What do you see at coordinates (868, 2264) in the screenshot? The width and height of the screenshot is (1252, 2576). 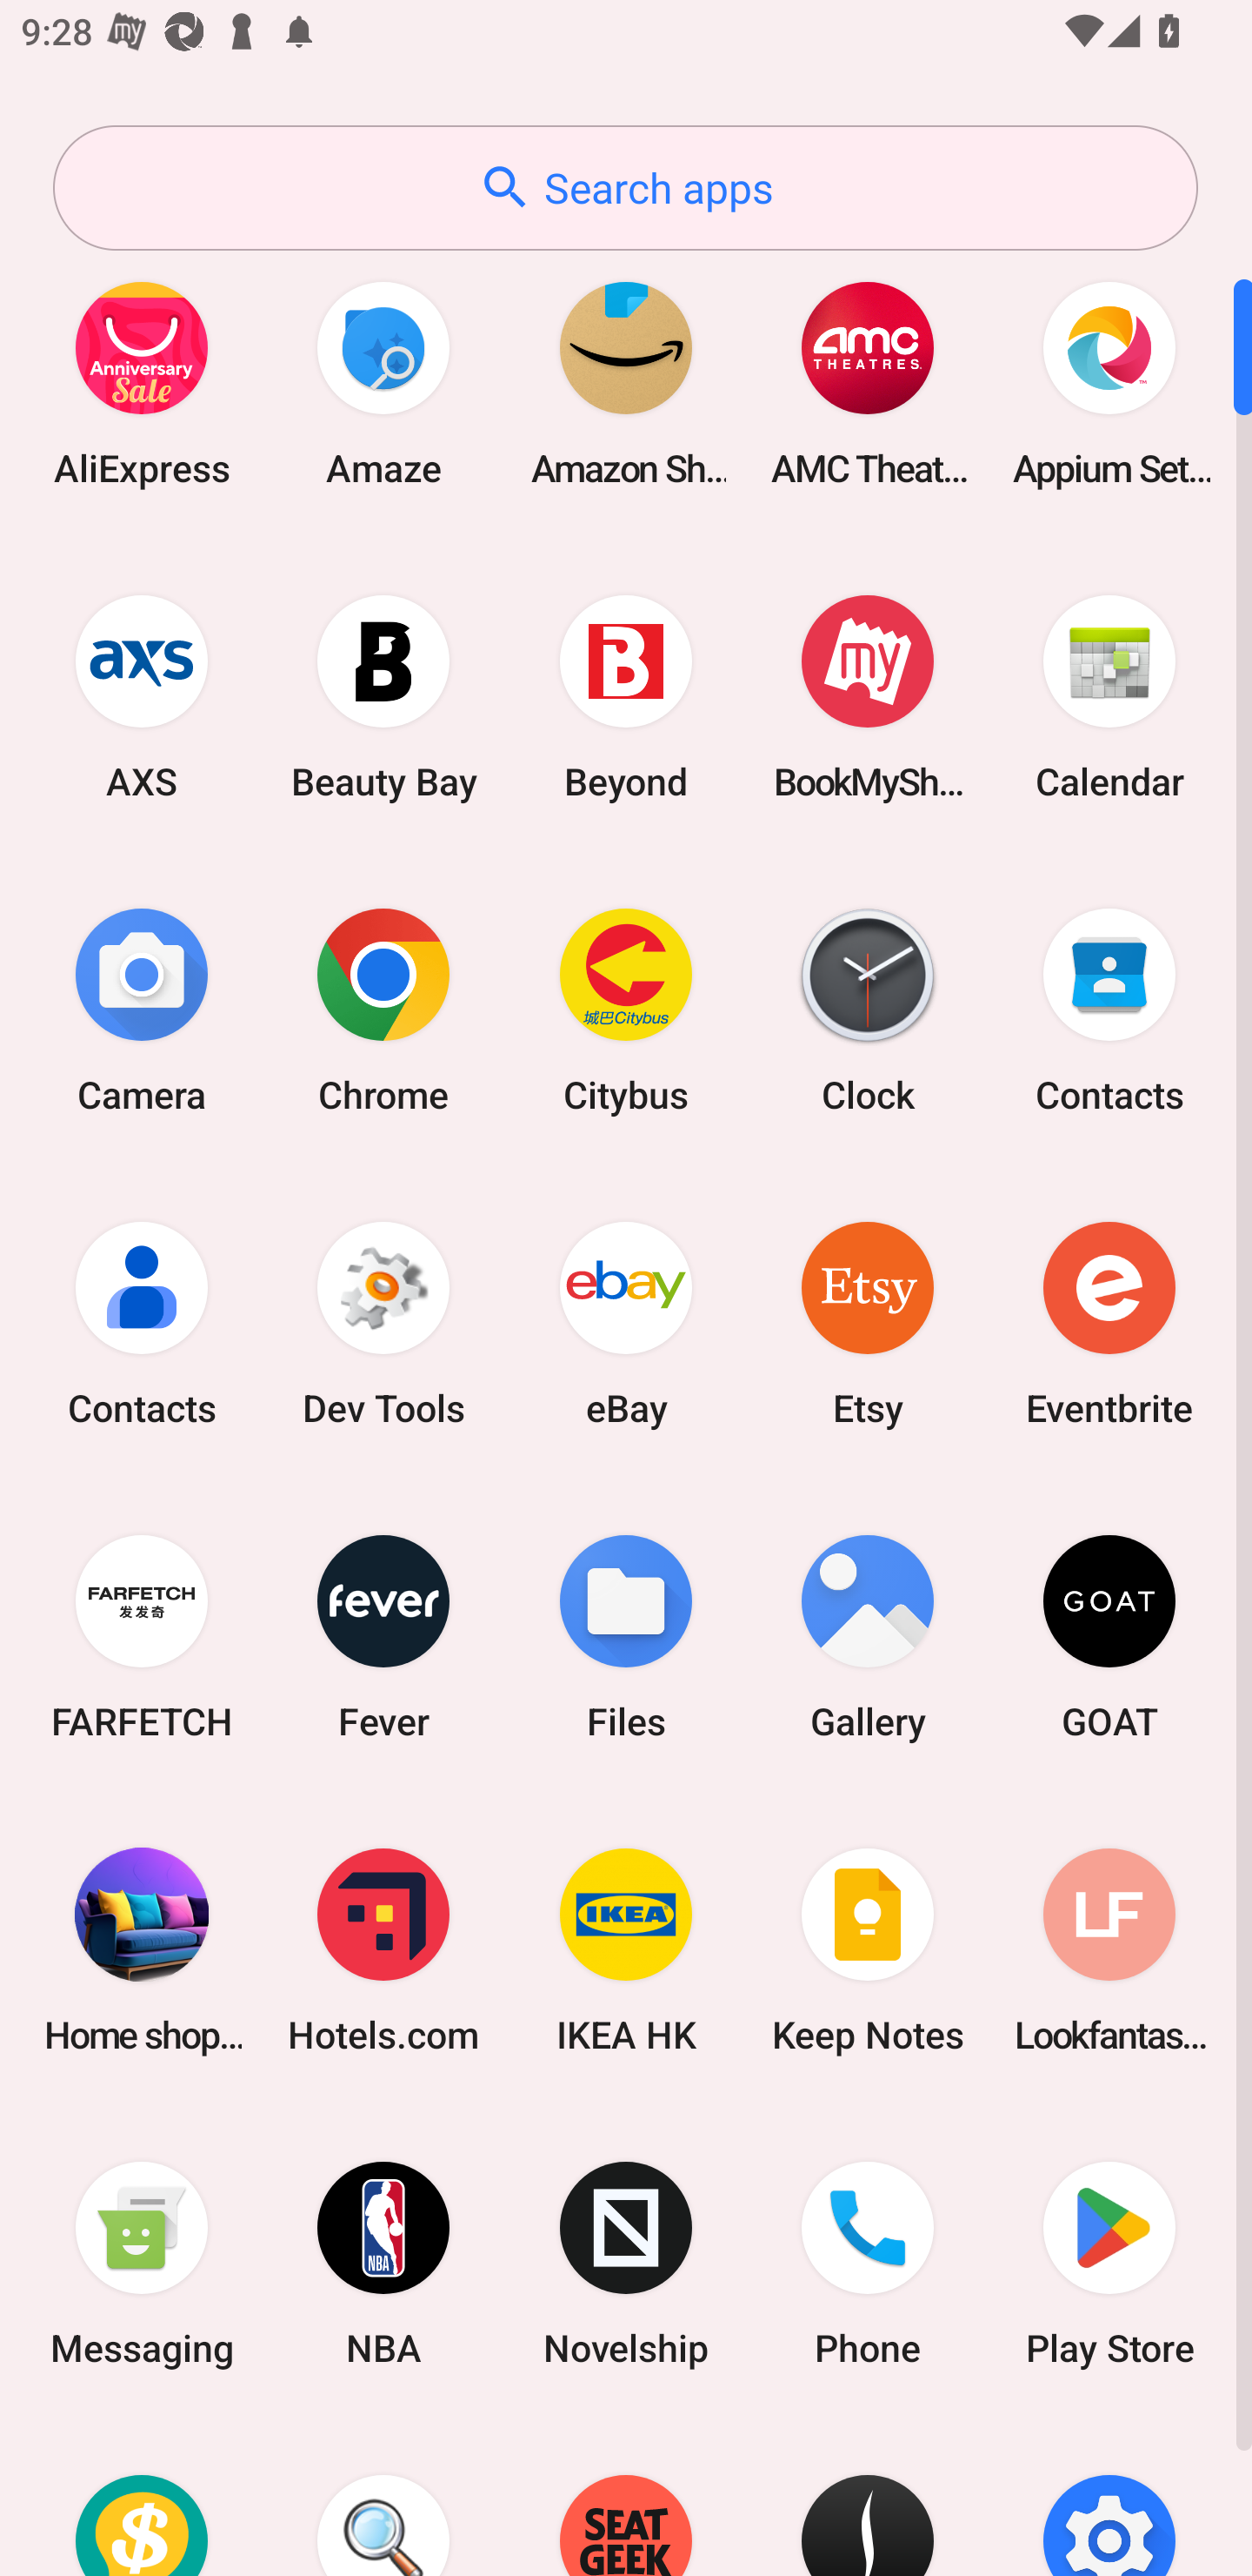 I see `Phone` at bounding box center [868, 2264].